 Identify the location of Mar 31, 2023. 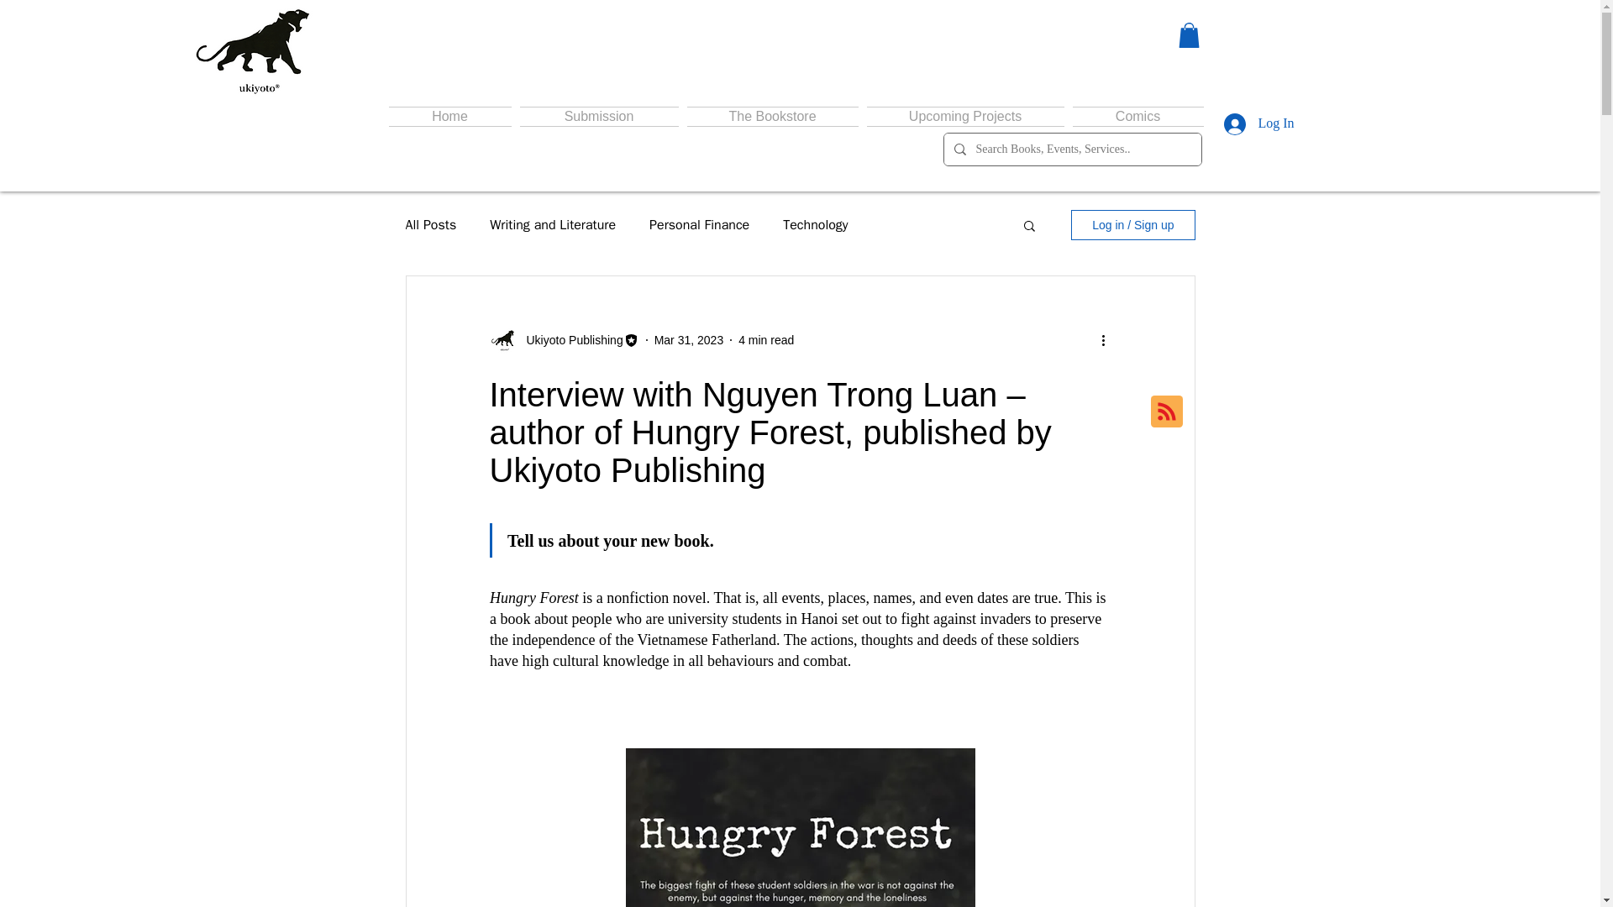
(689, 339).